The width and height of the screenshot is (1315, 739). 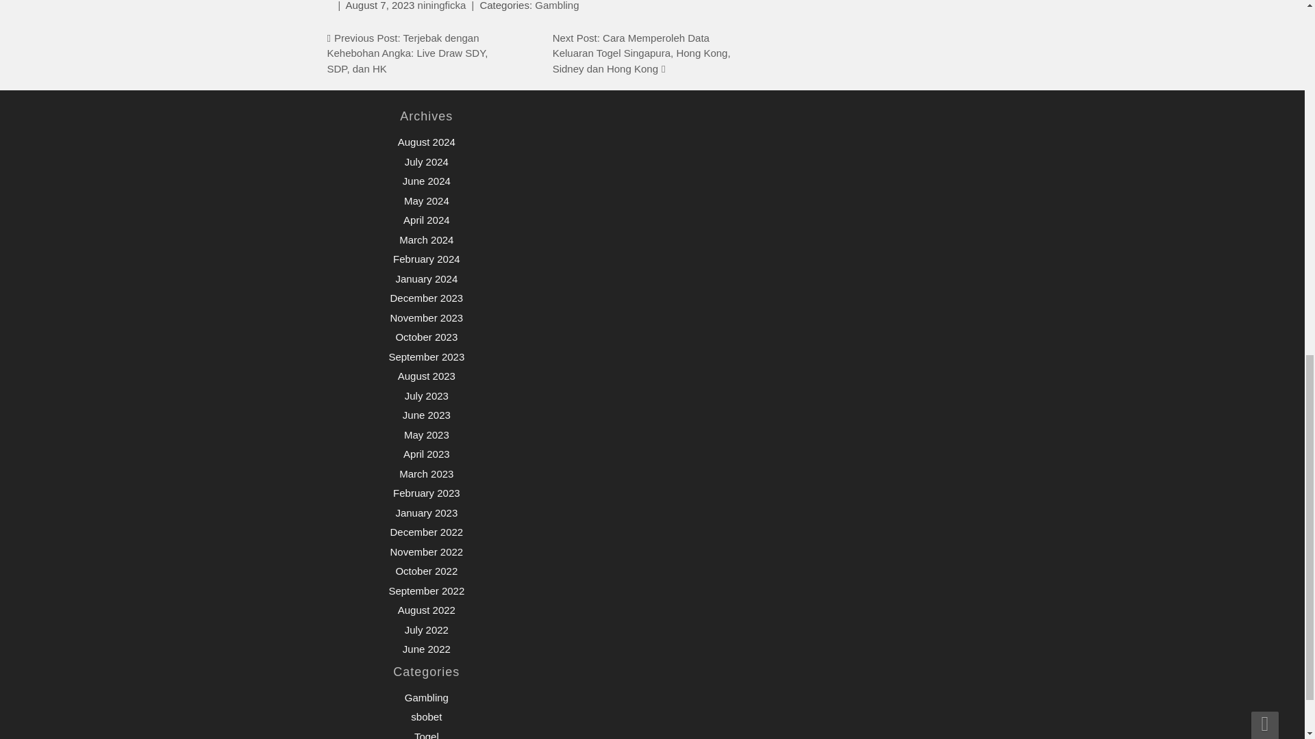 I want to click on December 2023, so click(x=426, y=297).